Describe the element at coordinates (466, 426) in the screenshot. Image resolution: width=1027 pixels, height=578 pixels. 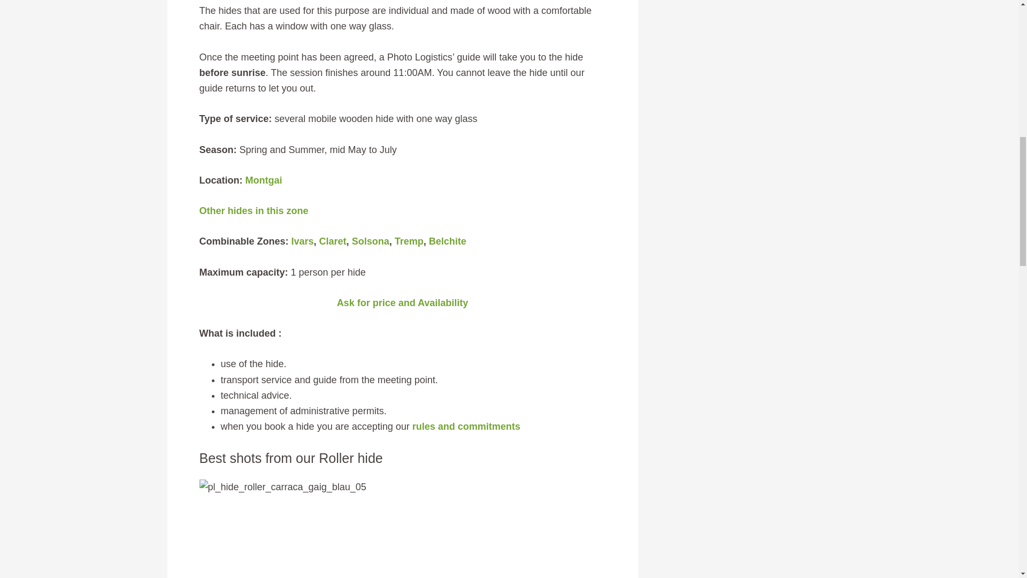
I see `rules and commitments` at that location.